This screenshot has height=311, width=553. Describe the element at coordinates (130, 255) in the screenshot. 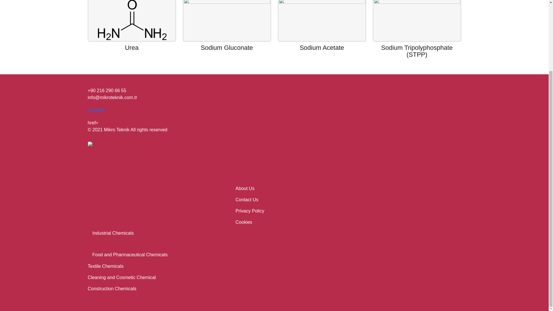

I see `Industrial Chemicals` at that location.